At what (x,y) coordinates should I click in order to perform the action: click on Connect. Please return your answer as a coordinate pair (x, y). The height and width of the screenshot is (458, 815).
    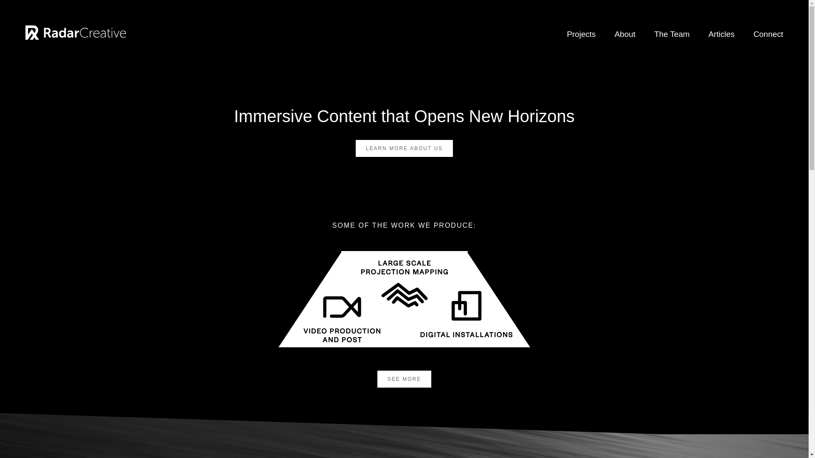
    Looking at the image, I should click on (768, 34).